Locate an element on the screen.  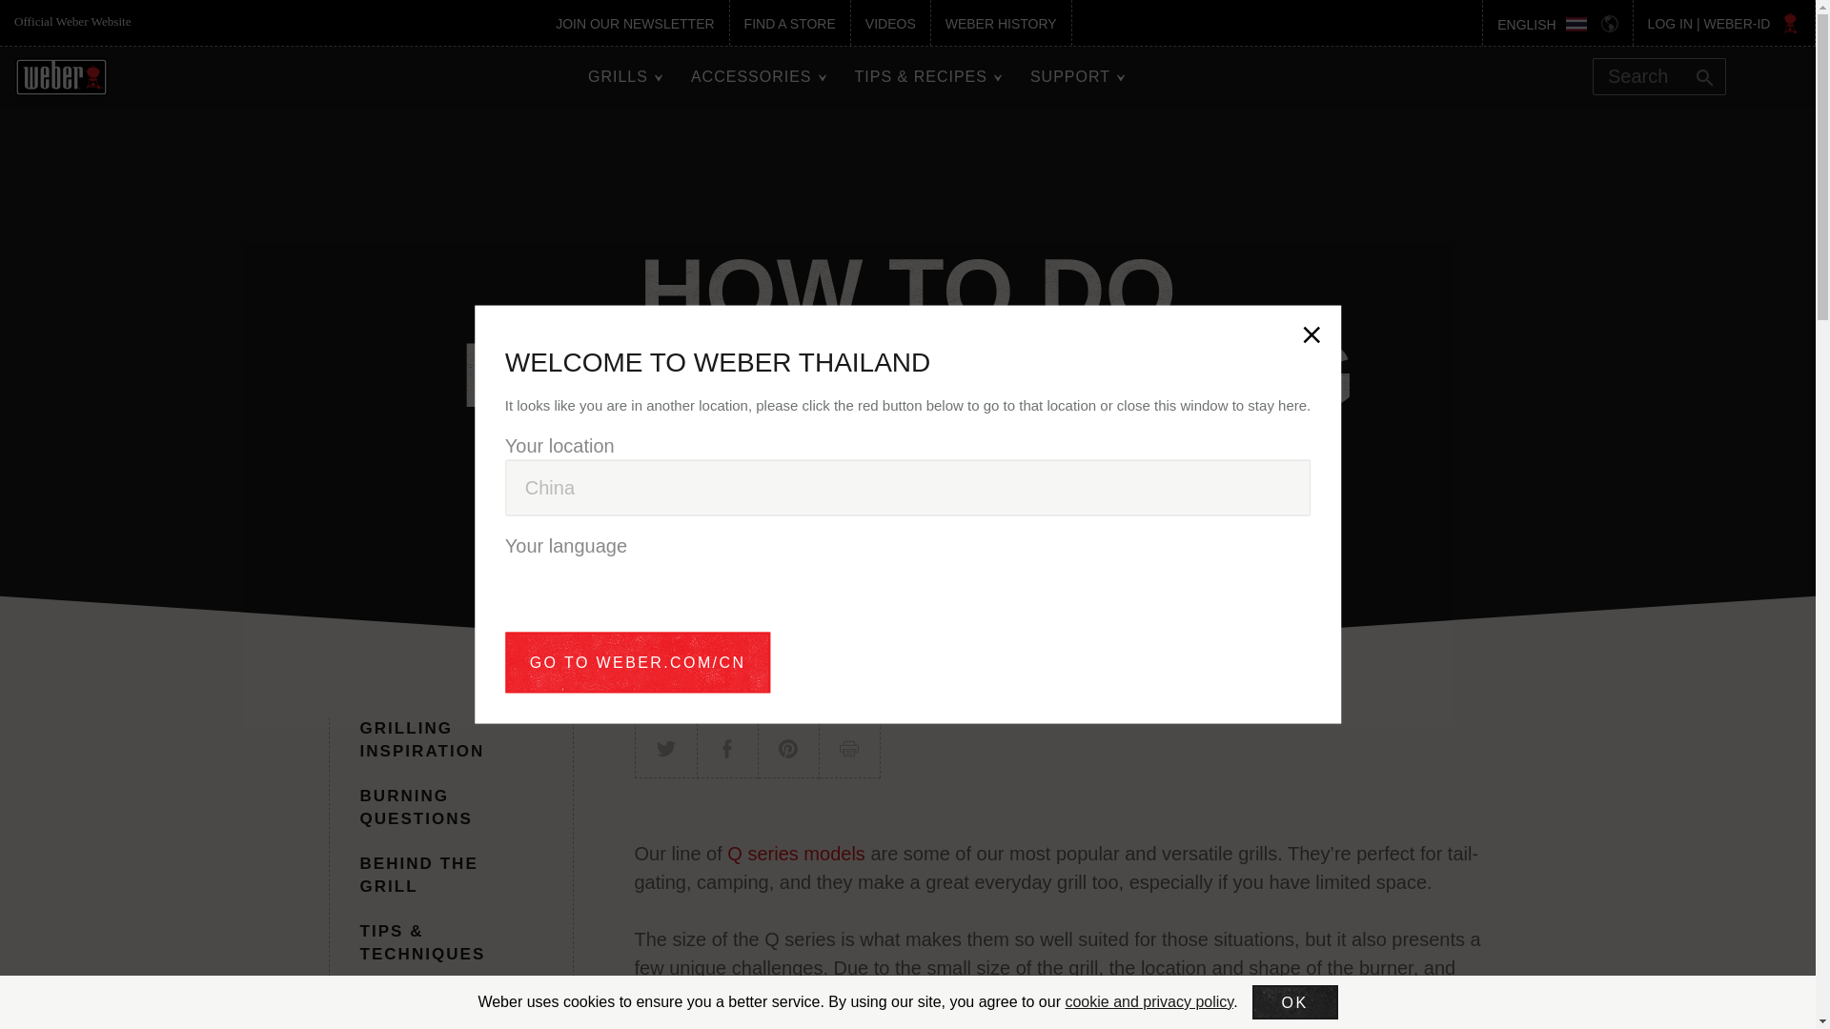
WEBER HISTORY is located at coordinates (1001, 23).